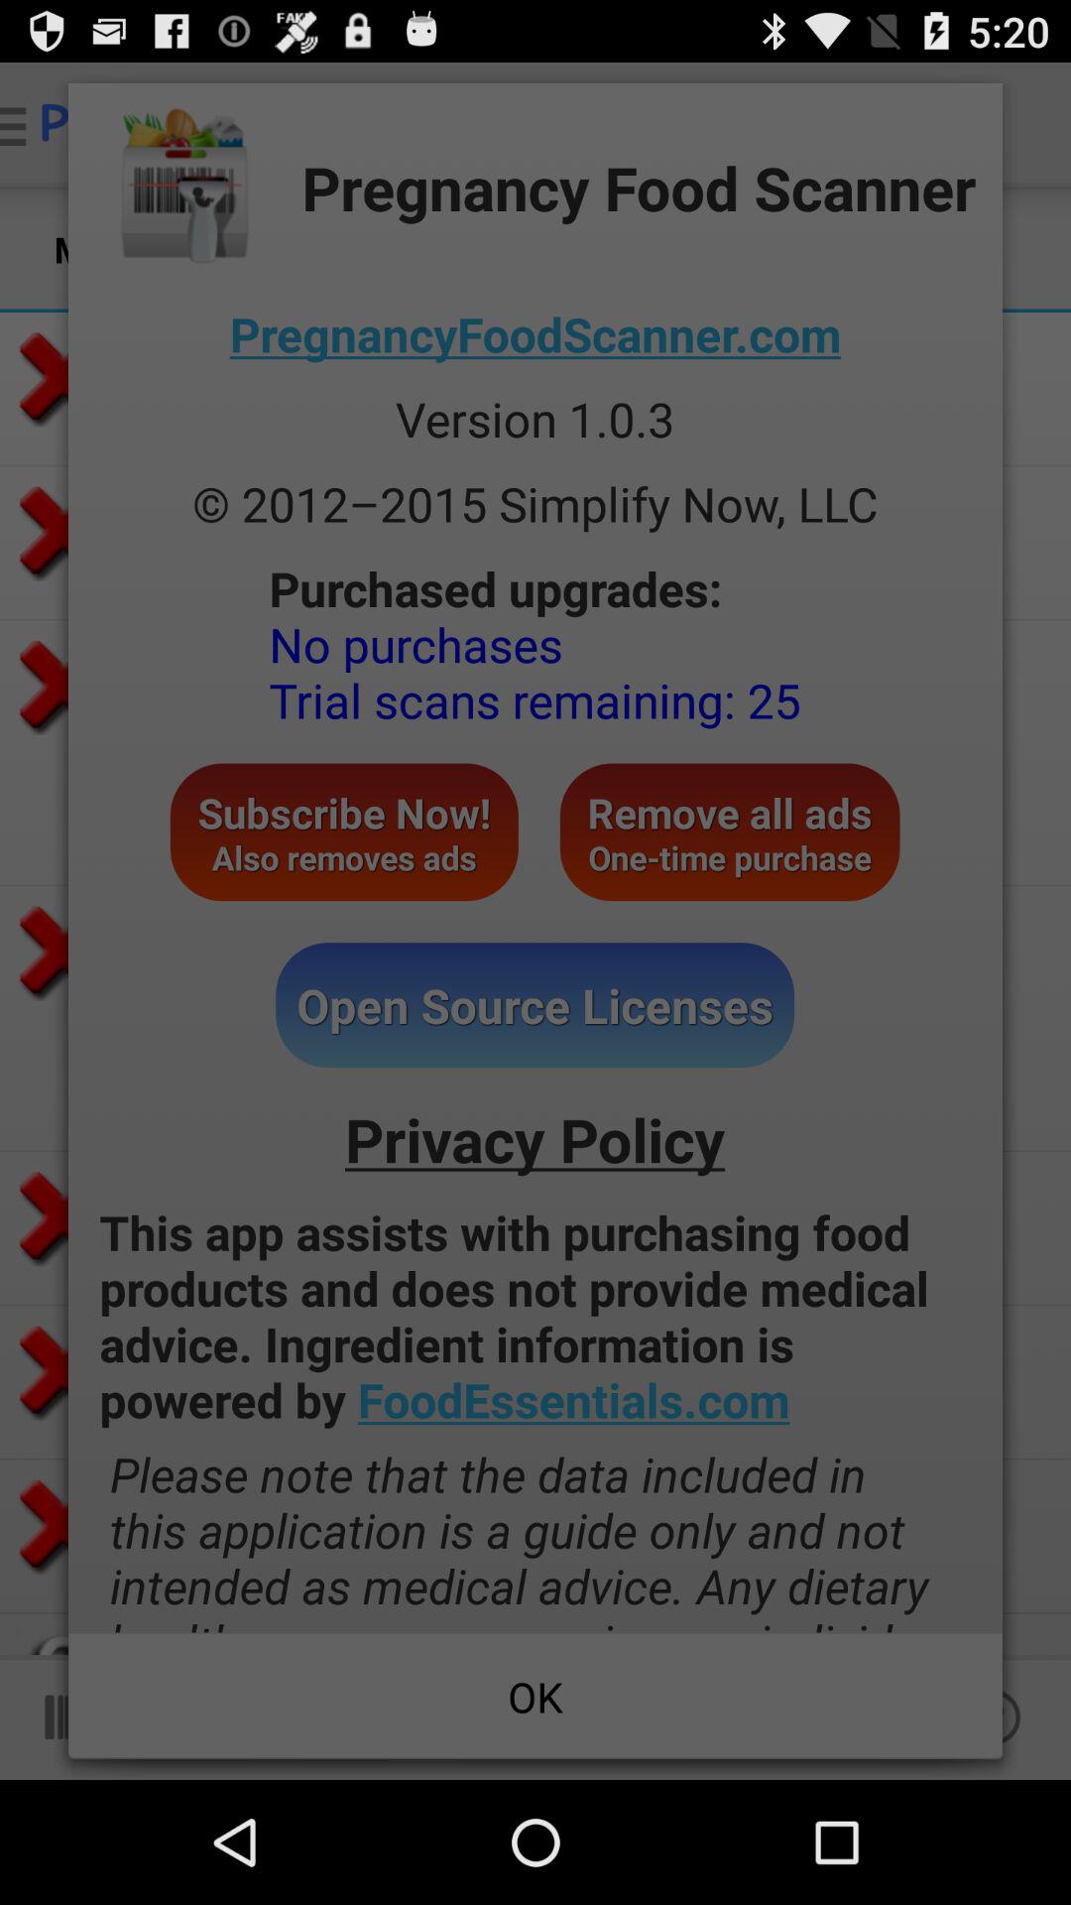 The image size is (1071, 1905). What do you see at coordinates (535, 1316) in the screenshot?
I see `open the app above please note that item` at bounding box center [535, 1316].